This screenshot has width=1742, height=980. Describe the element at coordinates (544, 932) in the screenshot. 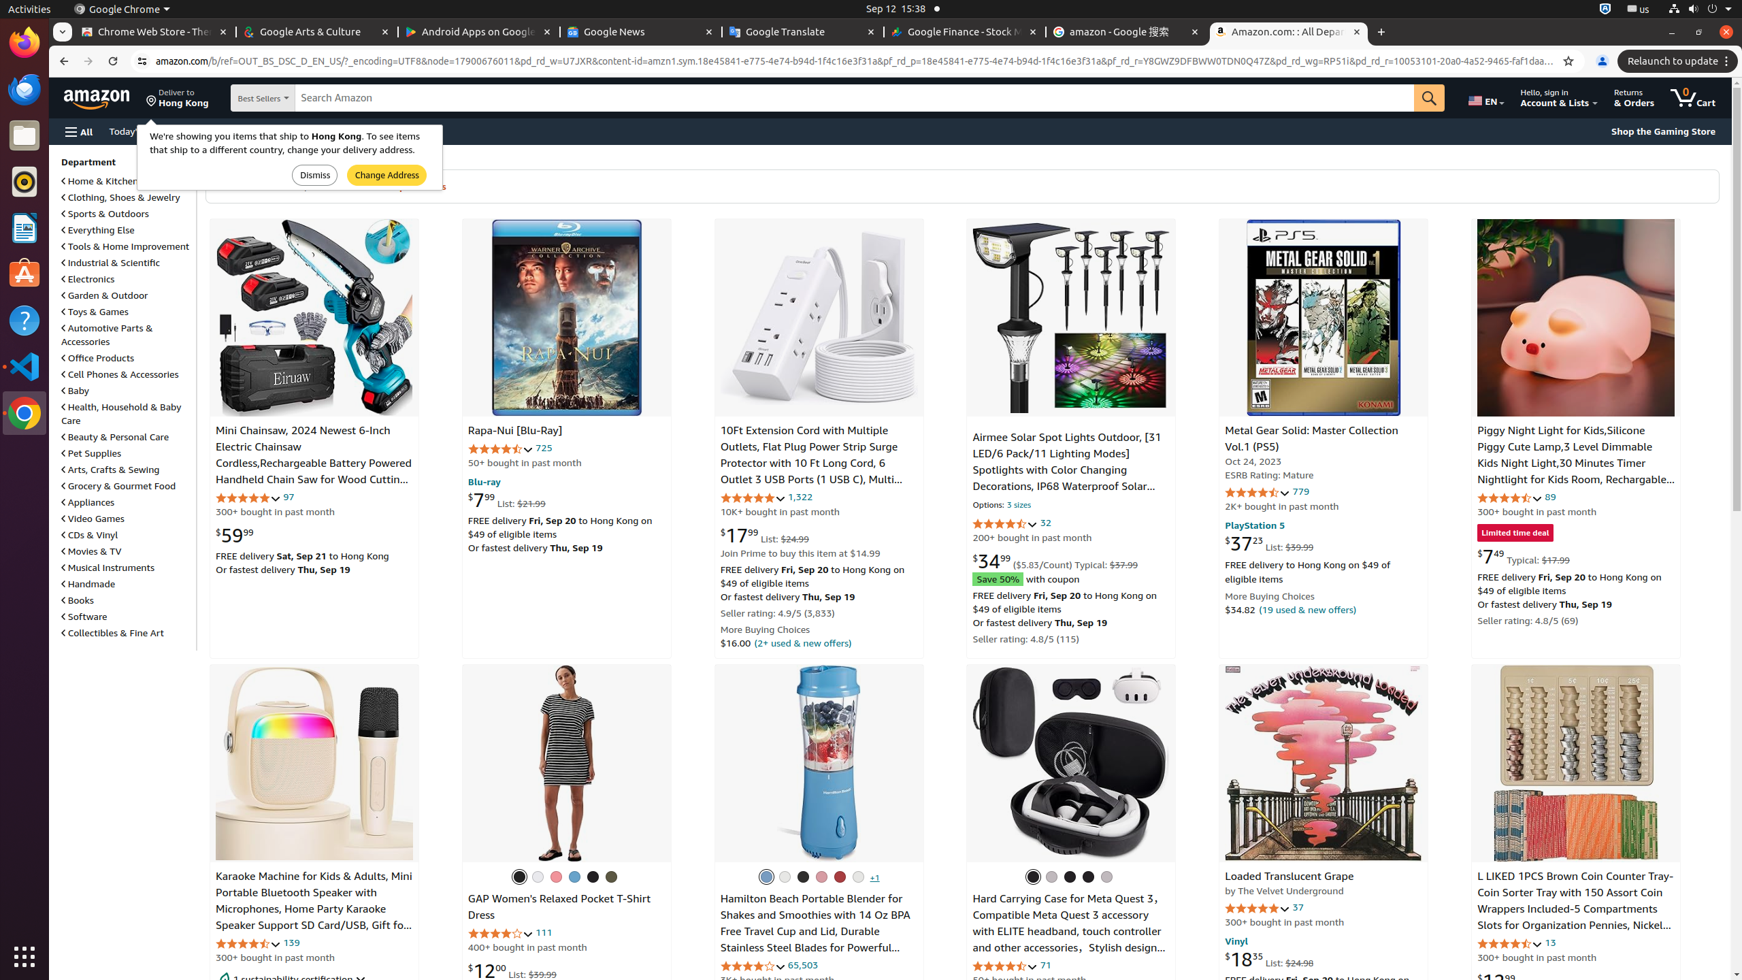

I see `111` at that location.